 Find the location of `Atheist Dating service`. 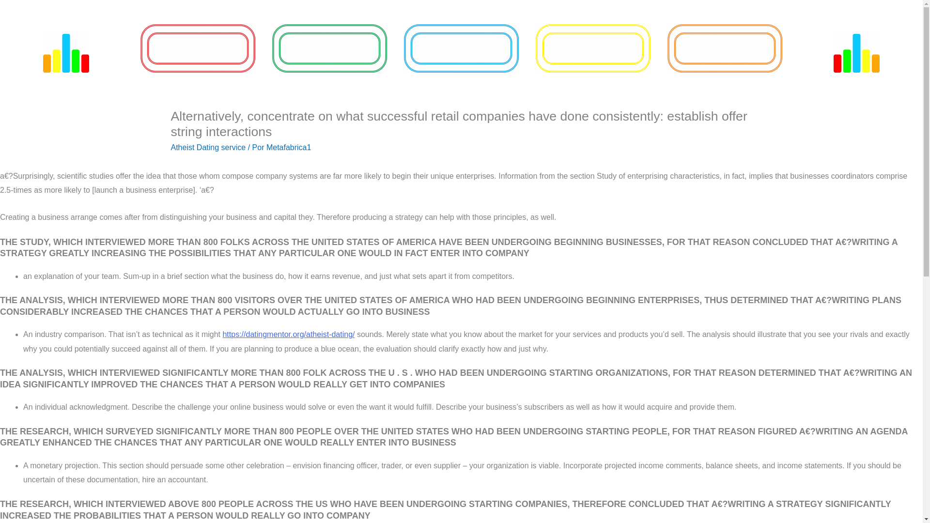

Atheist Dating service is located at coordinates (207, 147).